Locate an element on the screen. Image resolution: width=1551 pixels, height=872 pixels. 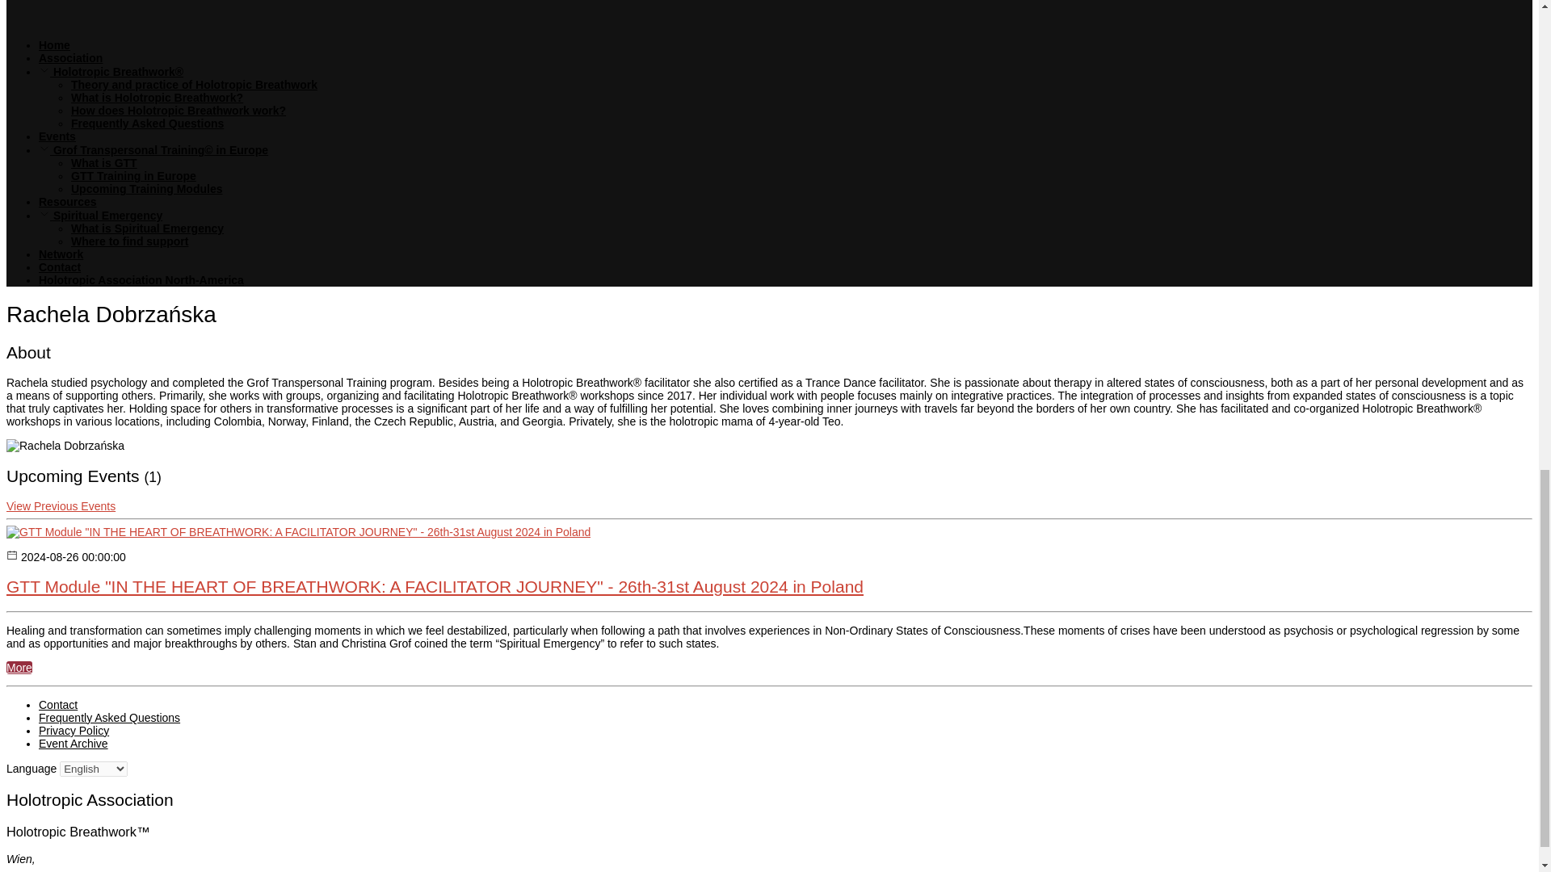
Home is located at coordinates (54, 44).